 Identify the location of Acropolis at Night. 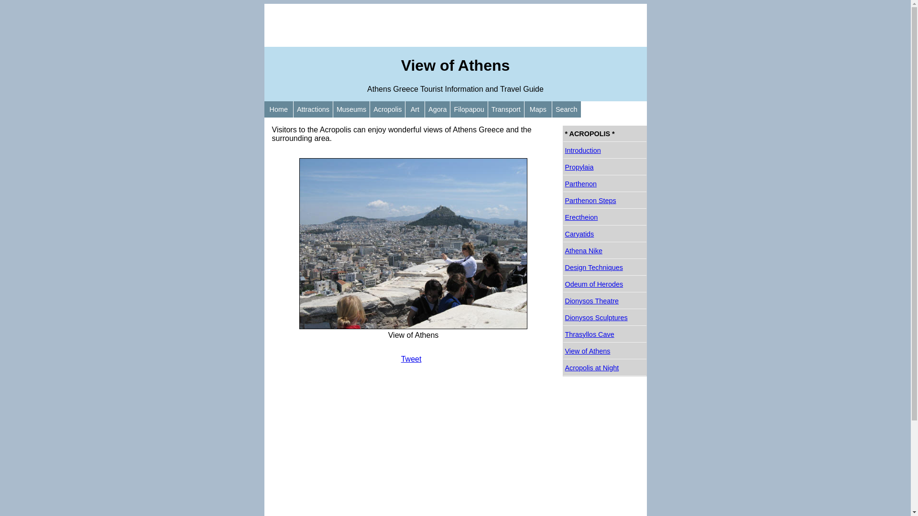
(605, 368).